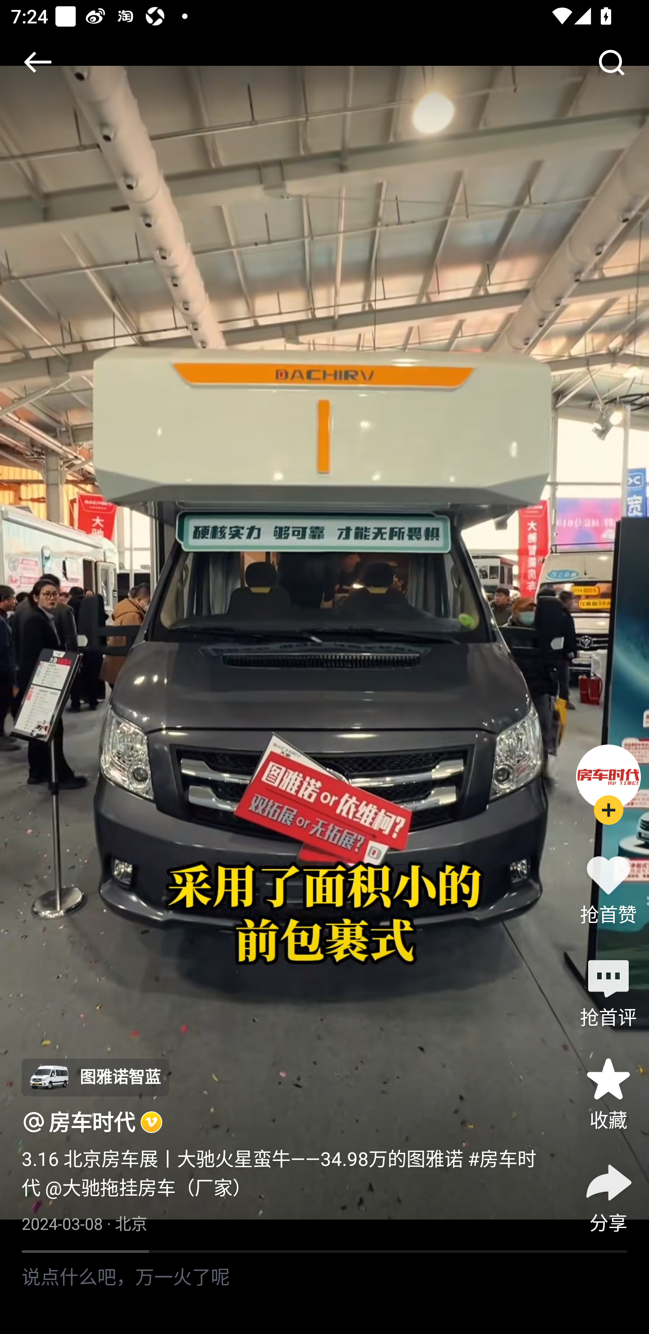 This screenshot has height=1334, width=649. Describe the element at coordinates (608, 1093) in the screenshot. I see `收藏` at that location.